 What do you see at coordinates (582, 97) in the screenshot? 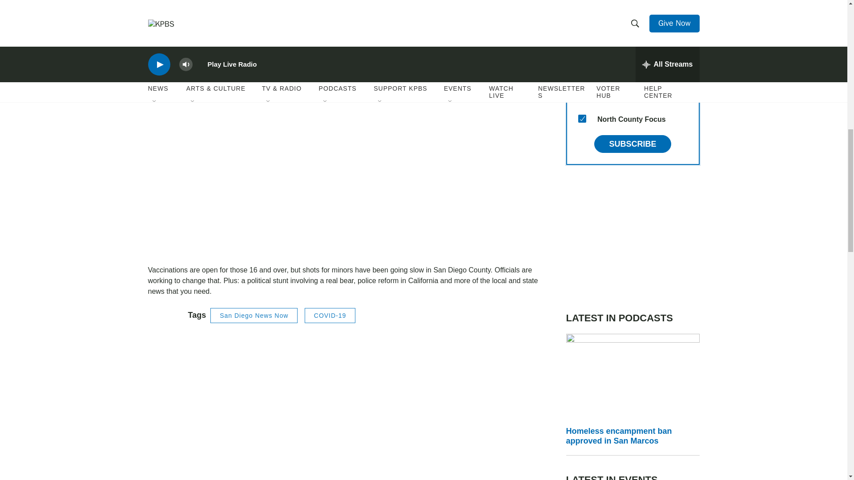
I see `8` at bounding box center [582, 97].